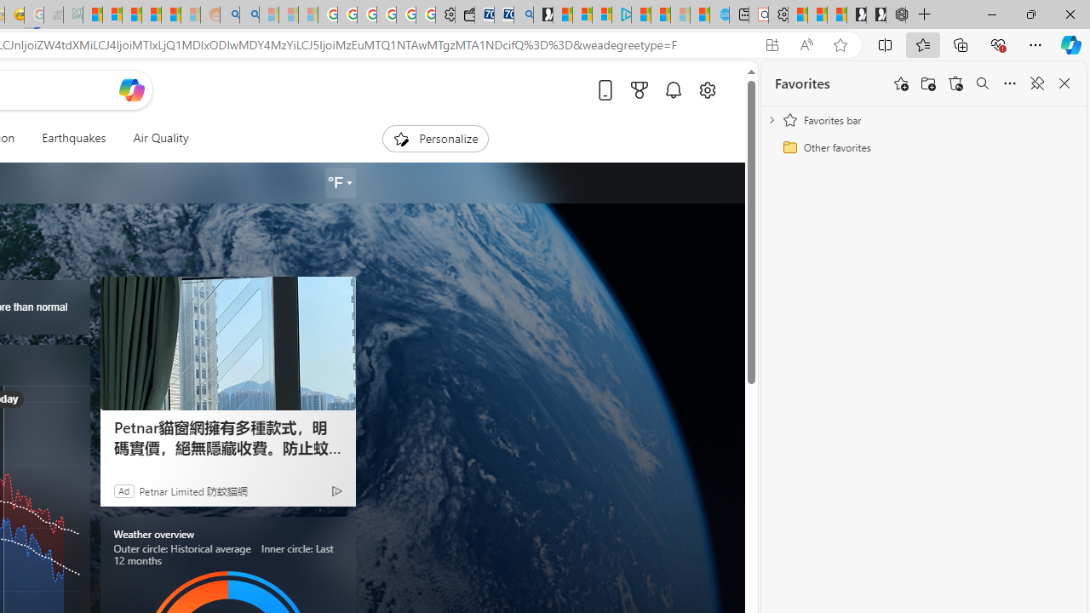 Image resolution: width=1090 pixels, height=613 pixels. Describe the element at coordinates (955, 83) in the screenshot. I see `Restore deleted favorites` at that location.